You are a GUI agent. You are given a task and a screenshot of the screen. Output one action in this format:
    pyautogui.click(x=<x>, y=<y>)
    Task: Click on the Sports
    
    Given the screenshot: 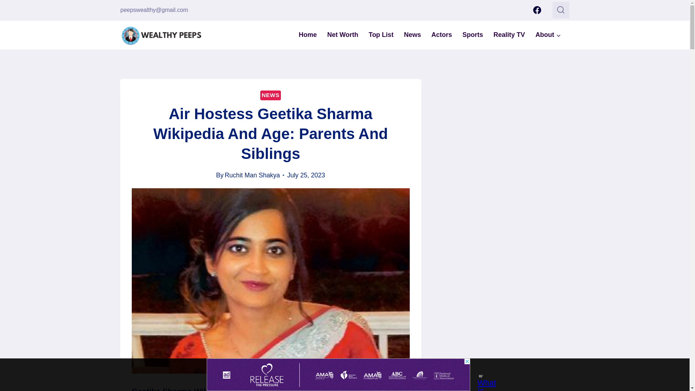 What is the action you would take?
    pyautogui.click(x=473, y=35)
    